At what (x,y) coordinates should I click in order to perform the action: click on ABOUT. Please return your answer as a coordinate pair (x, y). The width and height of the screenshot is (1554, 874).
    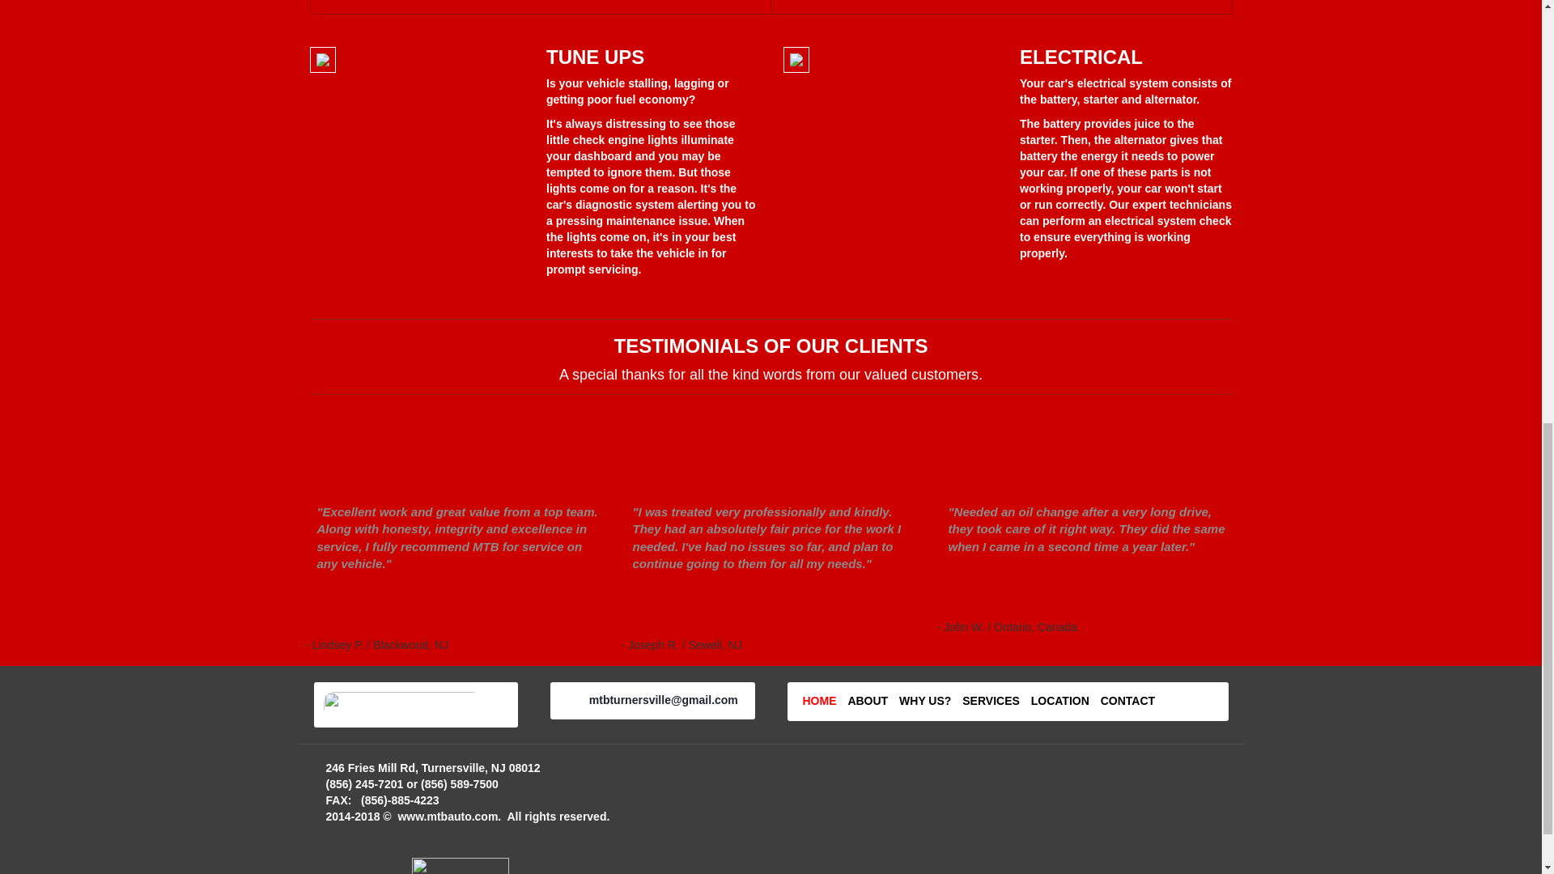
    Looking at the image, I should click on (867, 700).